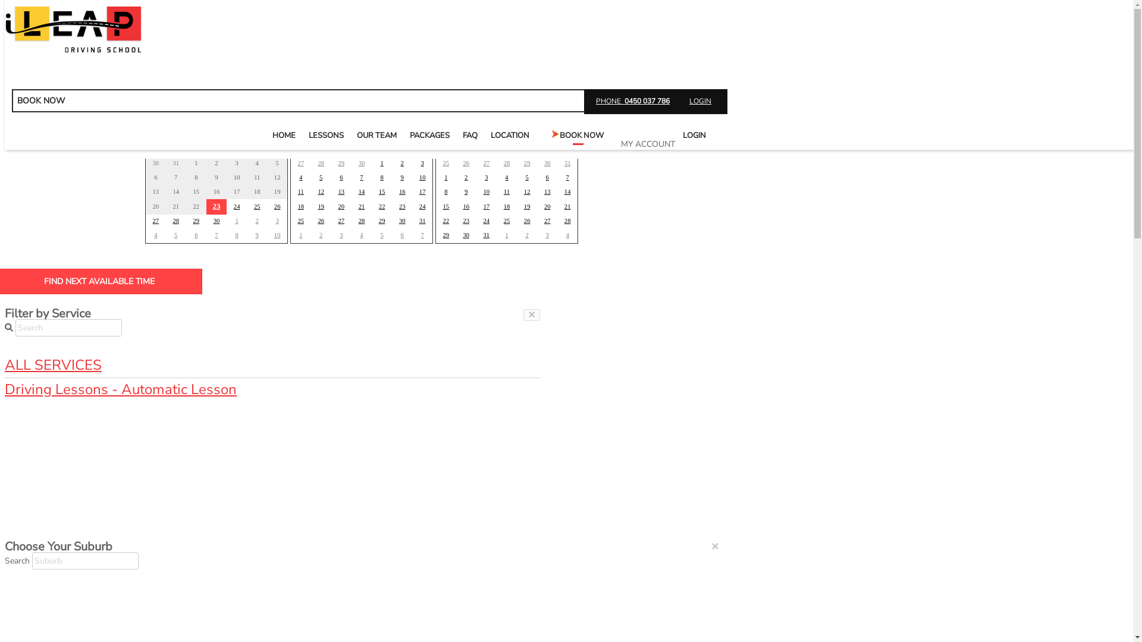 The width and height of the screenshot is (1142, 642). What do you see at coordinates (362, 235) in the screenshot?
I see `4` at bounding box center [362, 235].